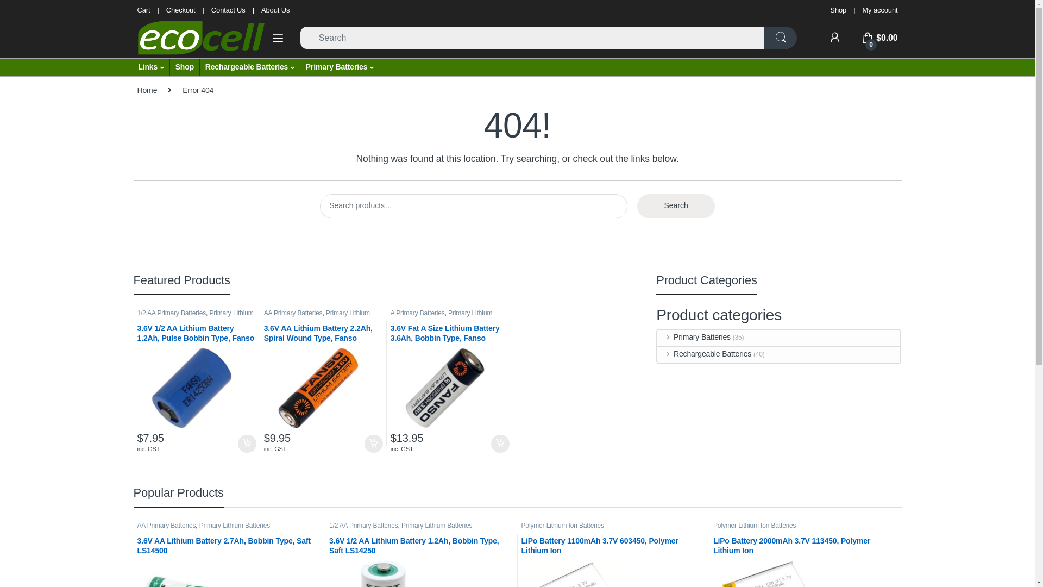 This screenshot has height=587, width=1043. What do you see at coordinates (235, 526) in the screenshot?
I see `Primary Lithium Batteries` at bounding box center [235, 526].